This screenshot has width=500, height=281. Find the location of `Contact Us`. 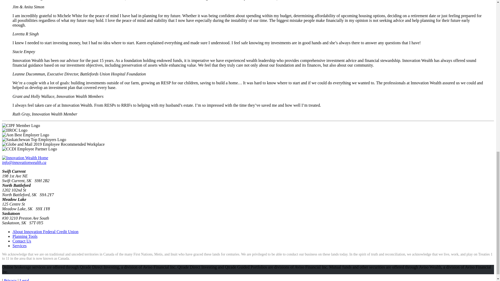

Contact Us is located at coordinates (22, 241).